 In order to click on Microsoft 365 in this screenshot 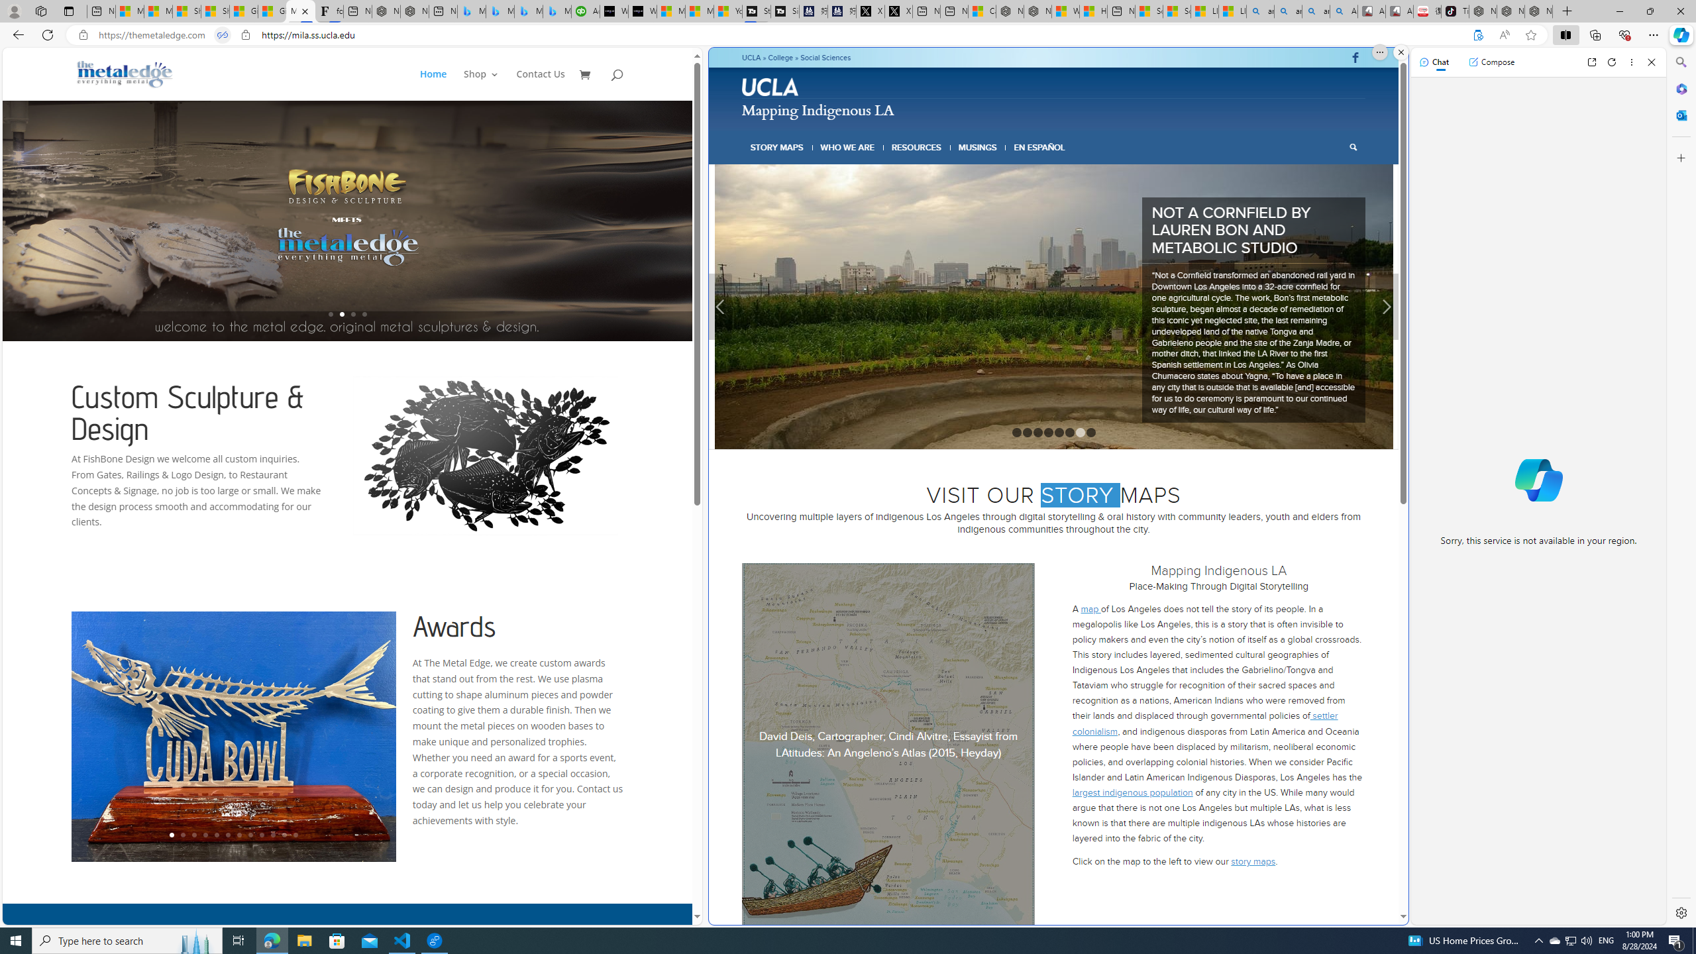, I will do `click(1680, 89)`.